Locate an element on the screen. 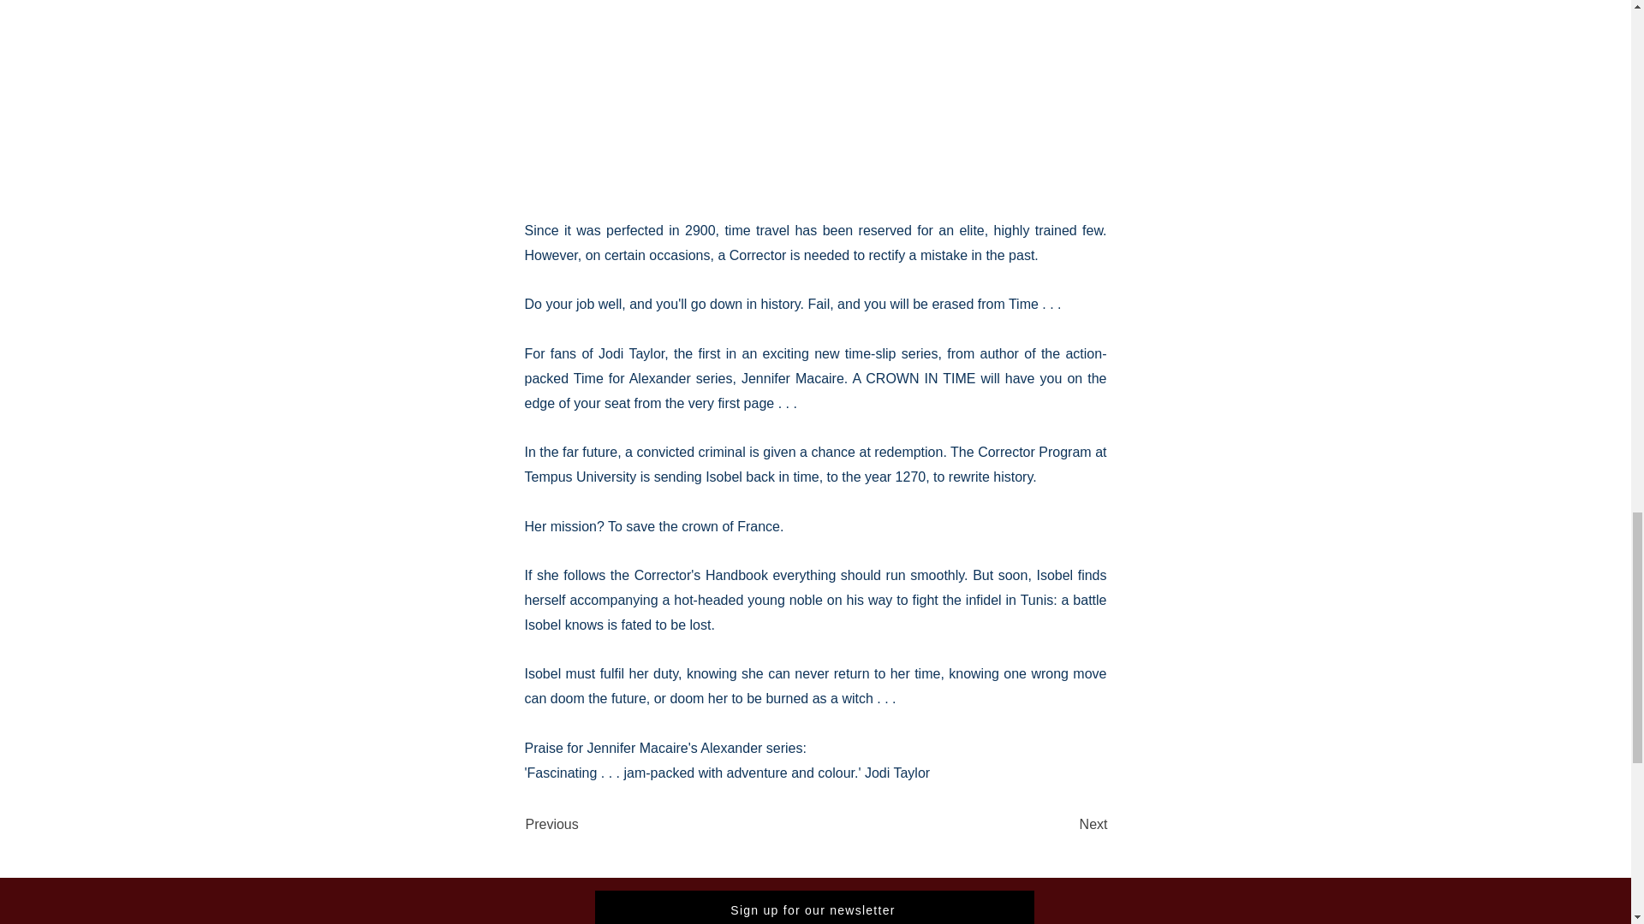 Image resolution: width=1644 pixels, height=924 pixels. Previous is located at coordinates (582, 824).